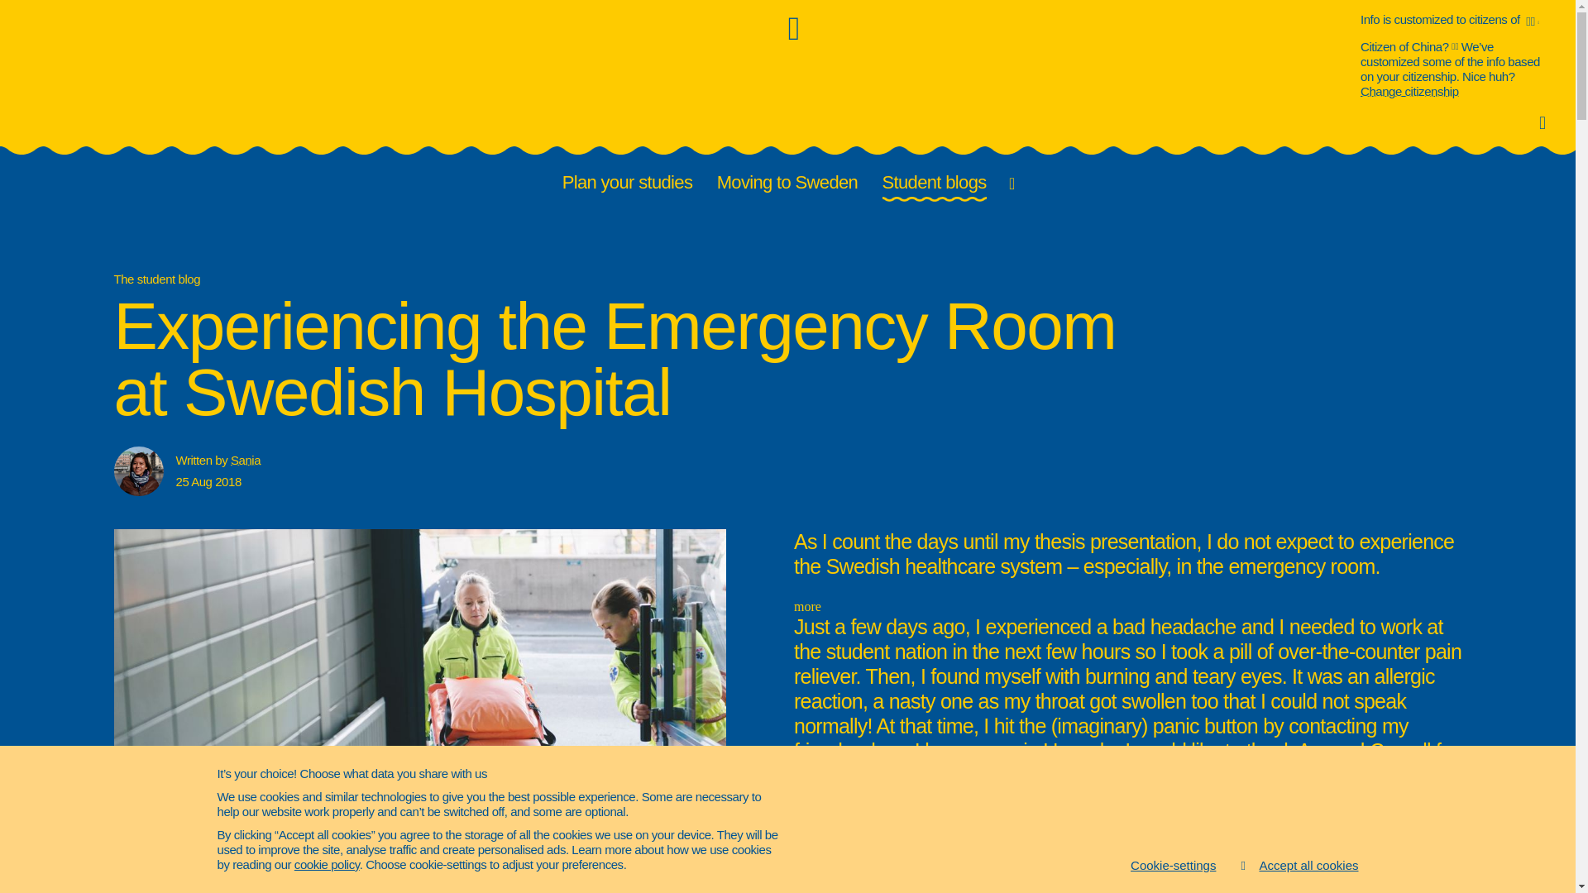  I want to click on cookie policy, so click(327, 864).